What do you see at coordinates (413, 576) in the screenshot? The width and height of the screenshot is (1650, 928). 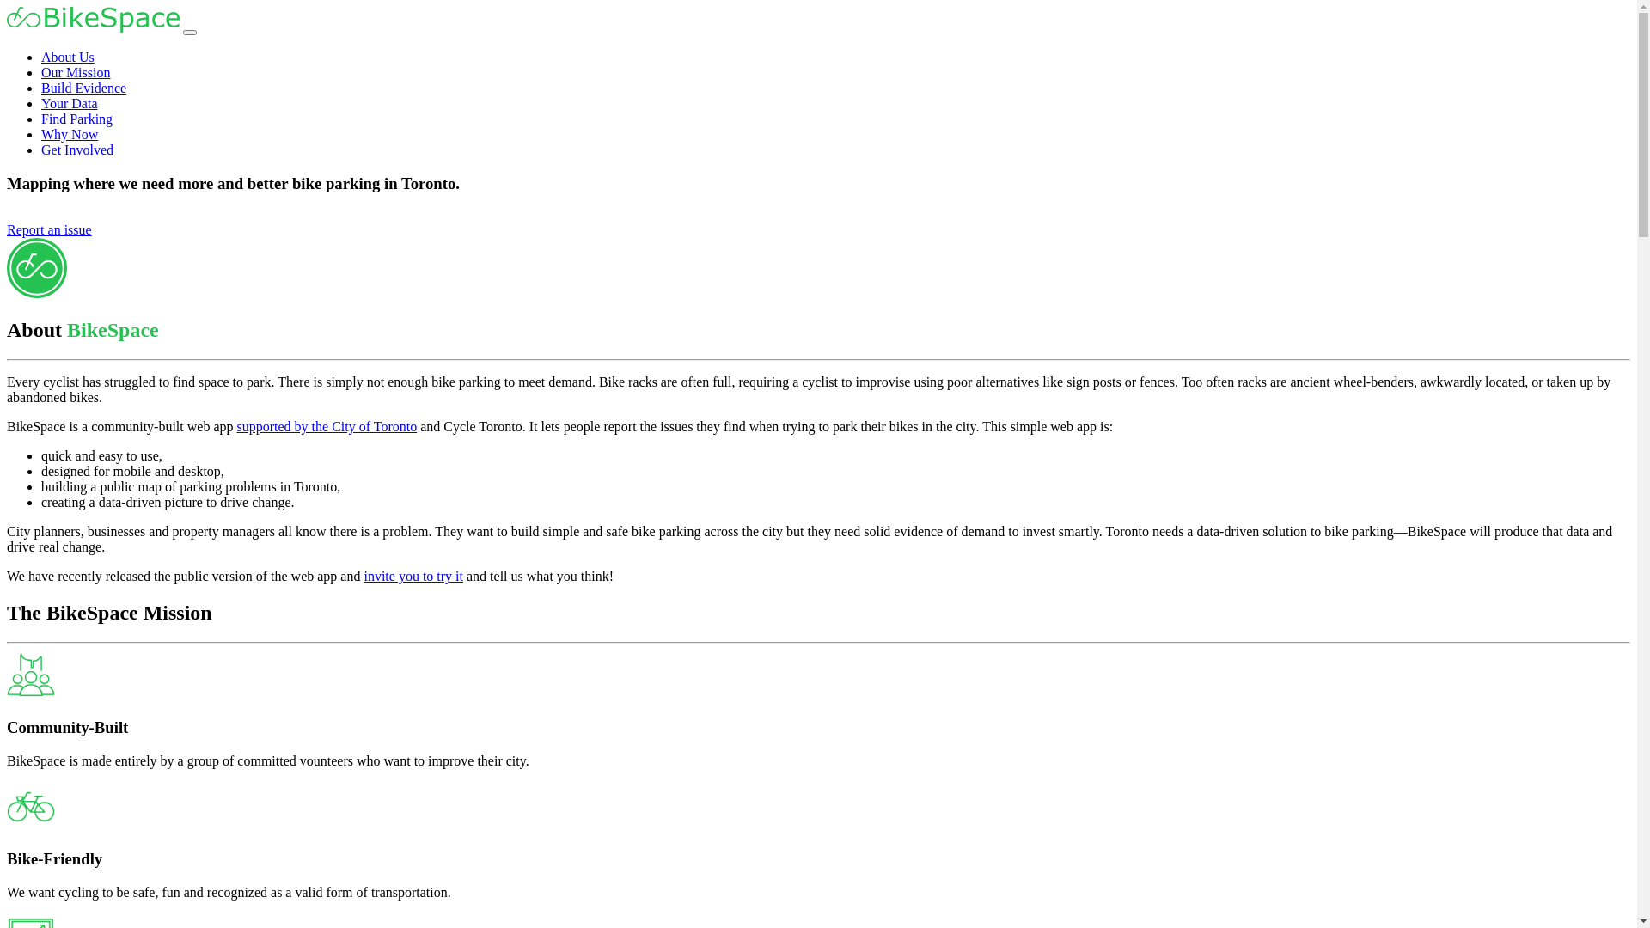 I see `invite you to try it` at bounding box center [413, 576].